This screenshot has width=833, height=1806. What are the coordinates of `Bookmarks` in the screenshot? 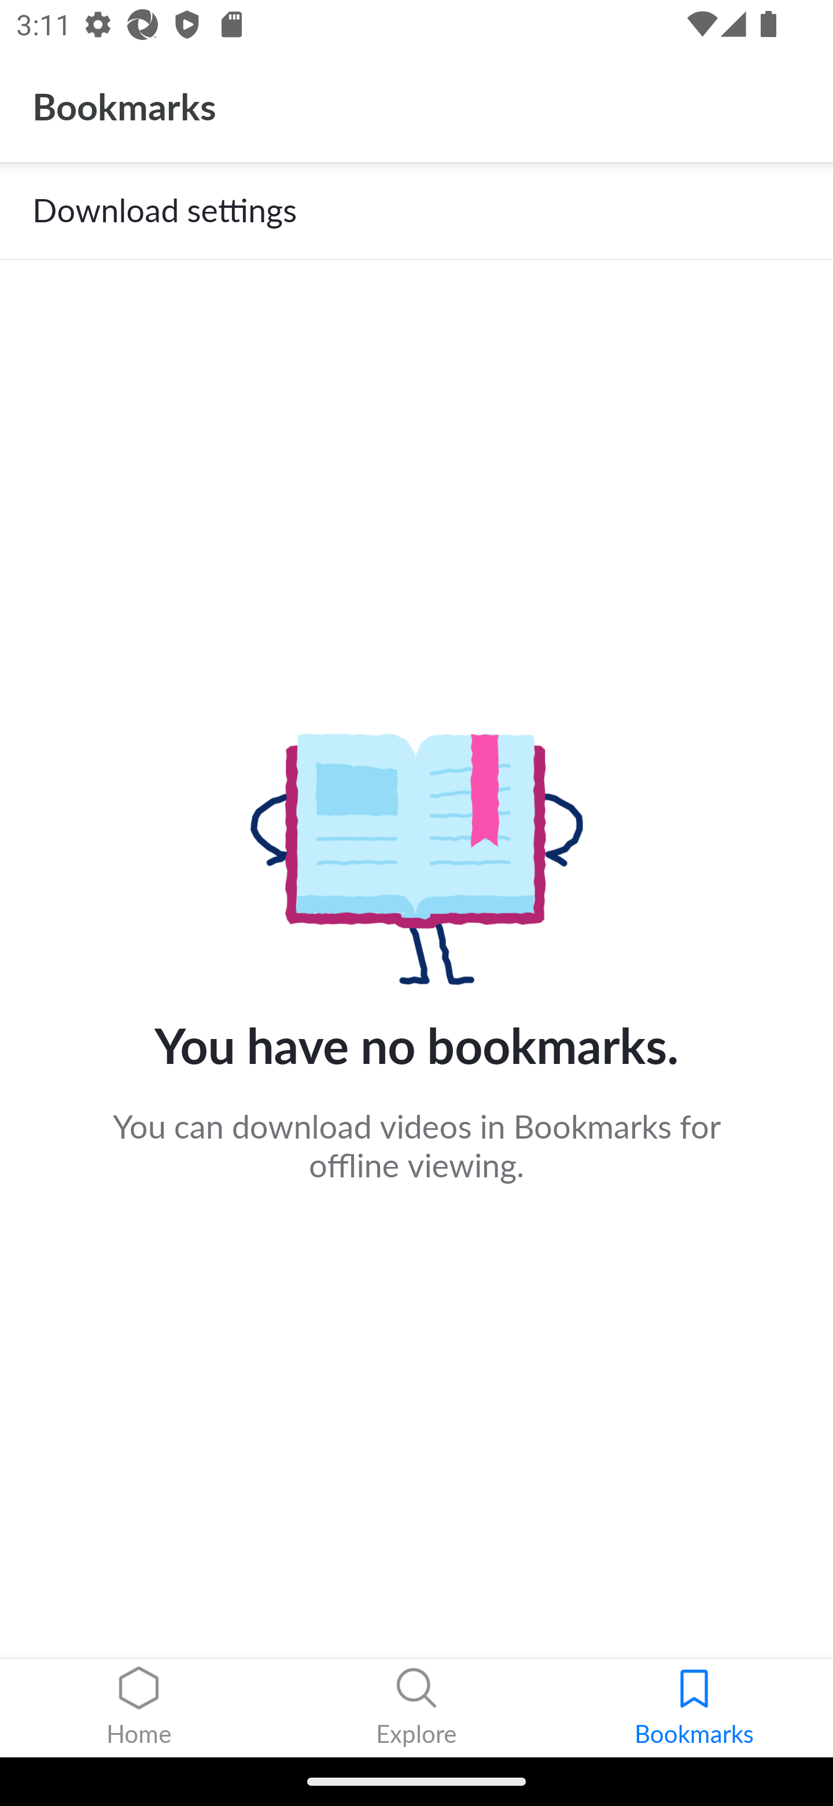 It's located at (694, 1708).